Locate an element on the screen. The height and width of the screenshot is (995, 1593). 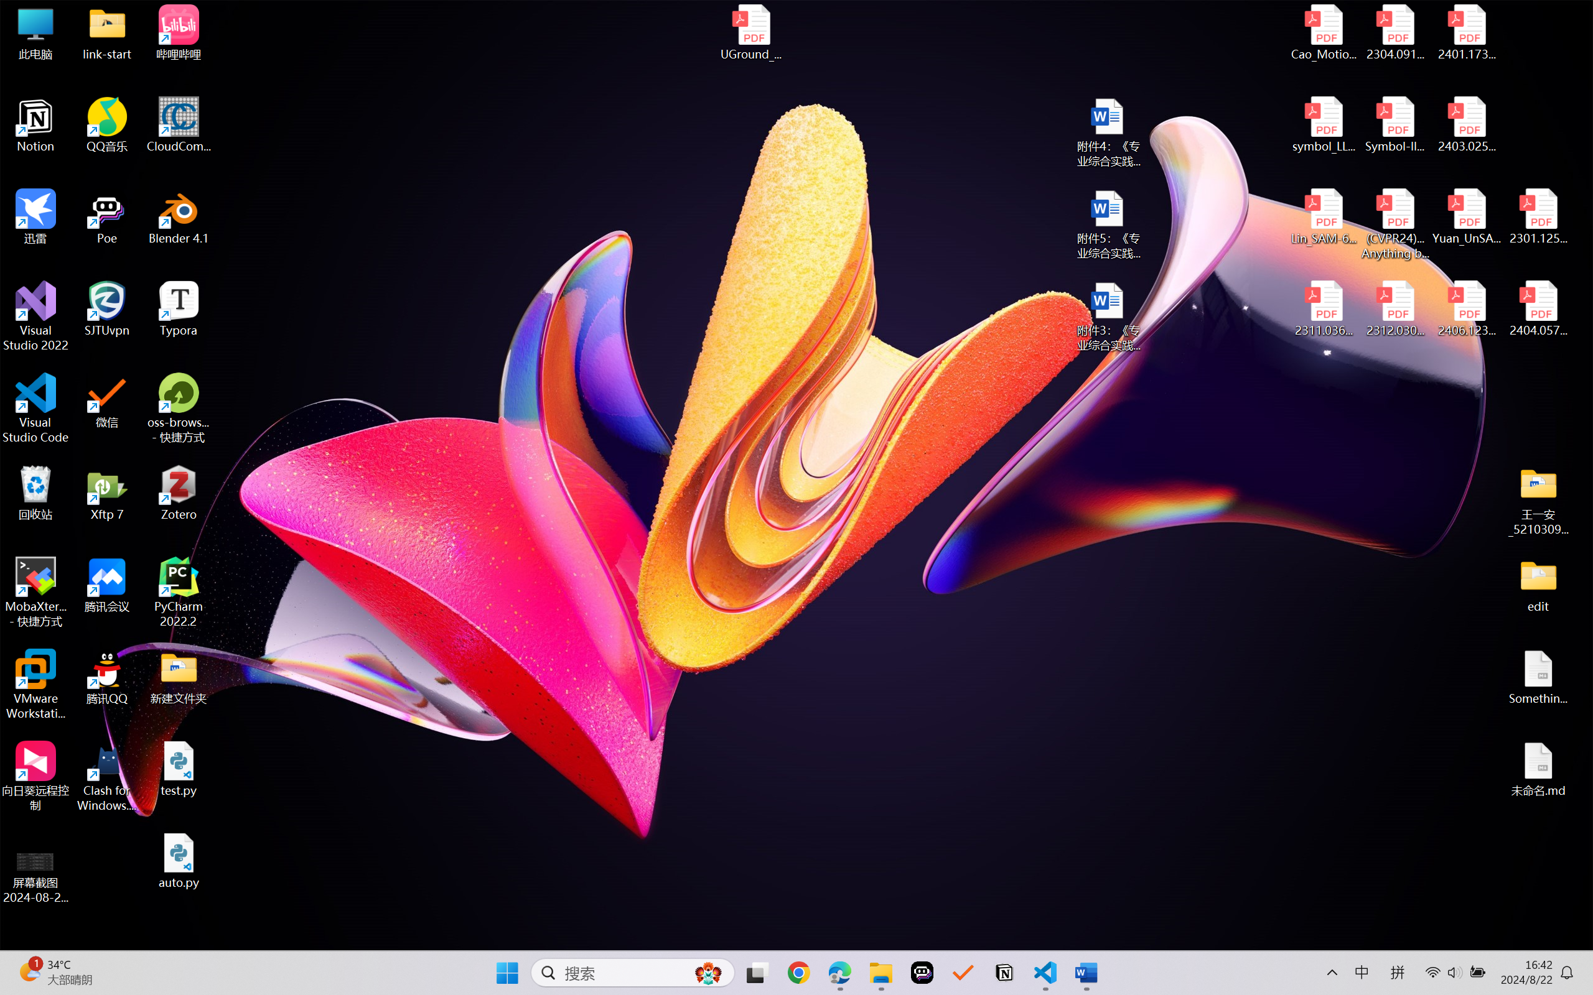
symbol_LLM.pdf is located at coordinates (1324, 125).